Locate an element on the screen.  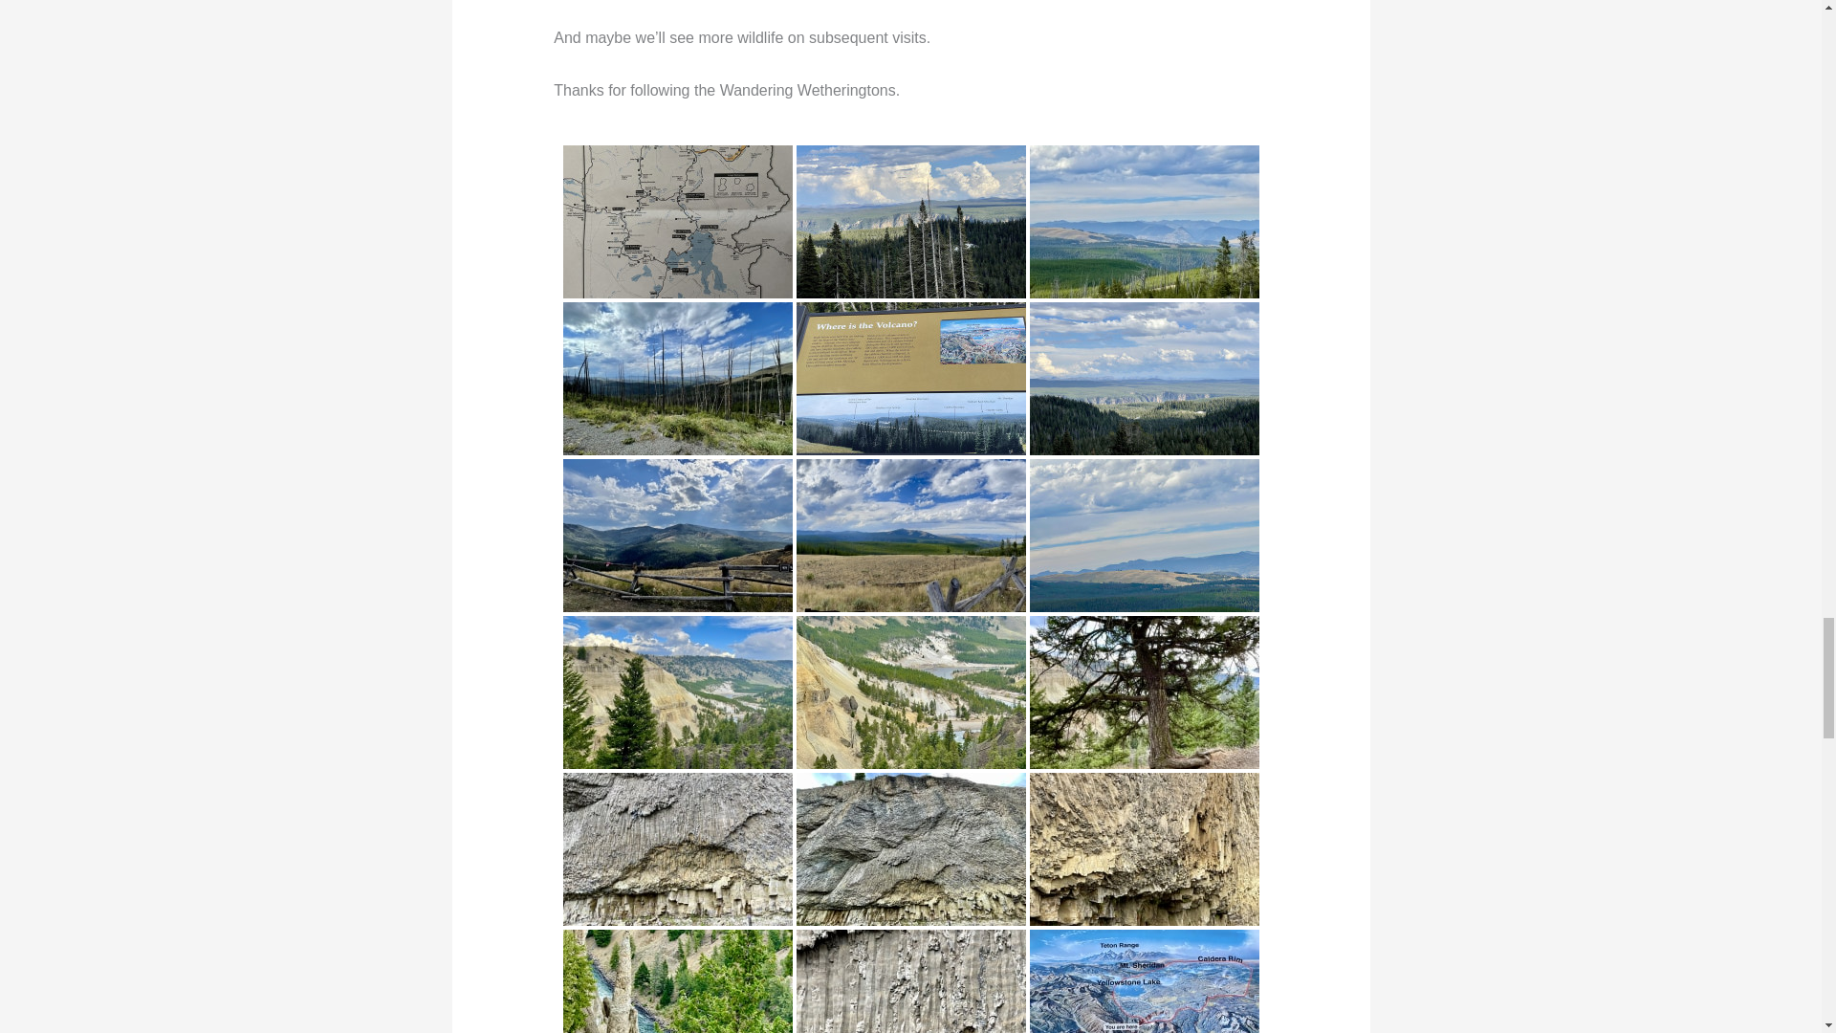
9DDF37F6-0B3F-40CC-9274-6D9F854C4FB1 is located at coordinates (909, 222).